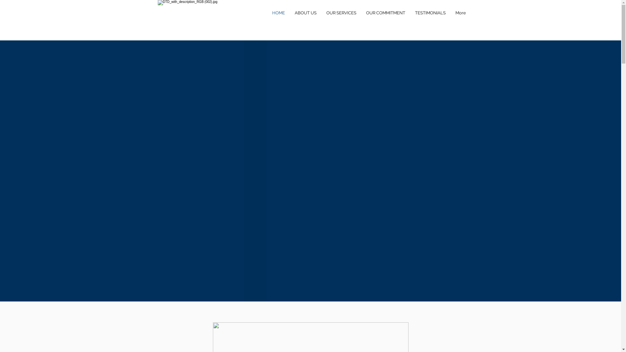 This screenshot has height=352, width=626. Describe the element at coordinates (386, 13) in the screenshot. I see `OUR COMMITMENT` at that location.